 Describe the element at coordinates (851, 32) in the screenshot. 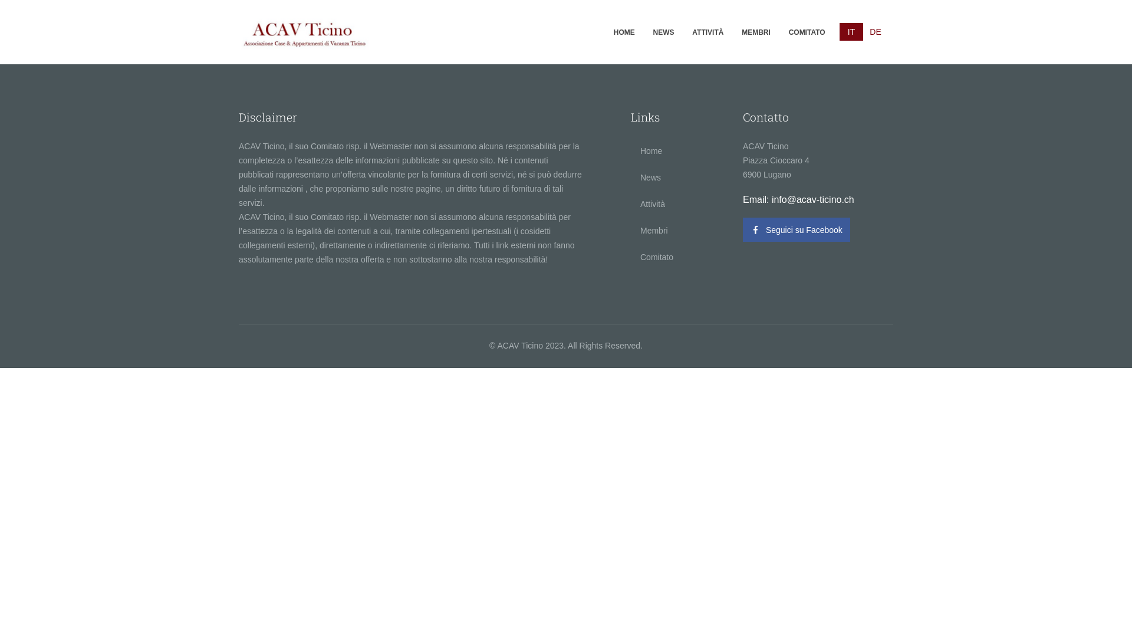

I see `IT` at that location.